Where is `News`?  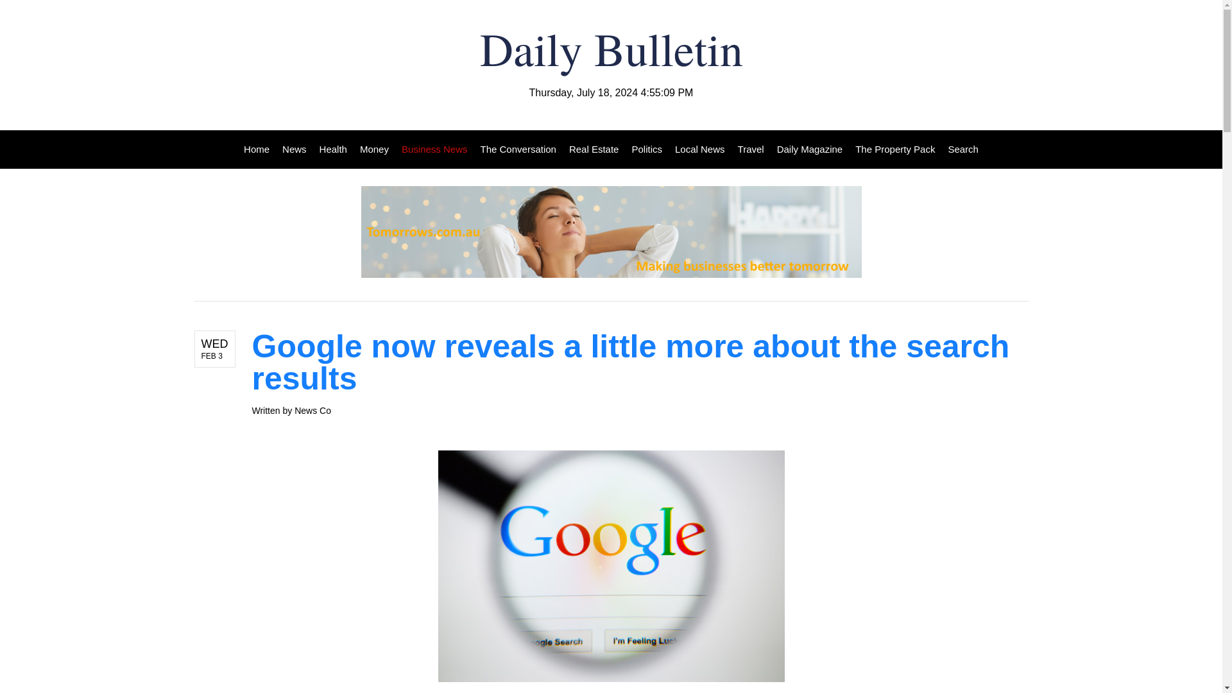 News is located at coordinates (294, 150).